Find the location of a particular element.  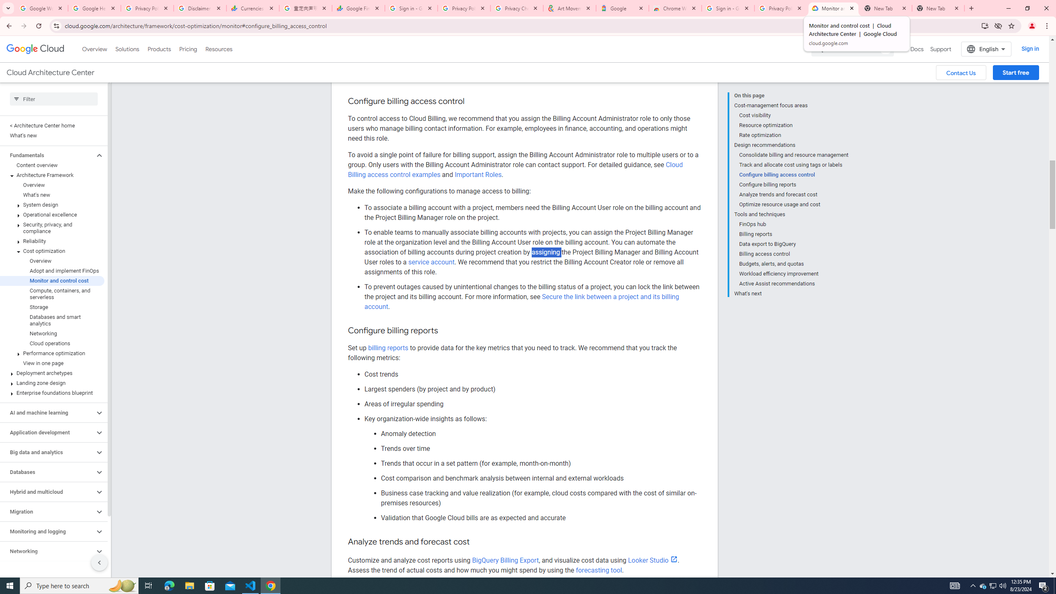

Google Cloud is located at coordinates (35, 49).